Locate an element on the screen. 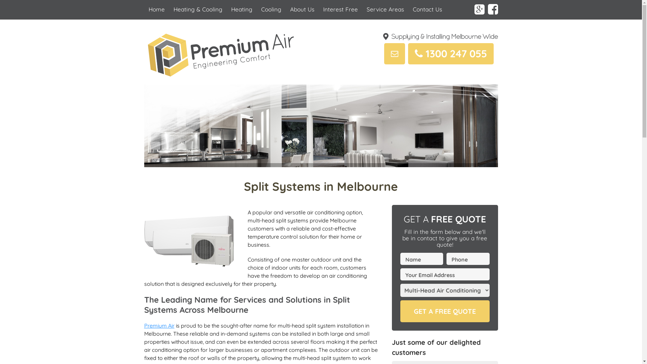  Service Areas is located at coordinates (385, 9).